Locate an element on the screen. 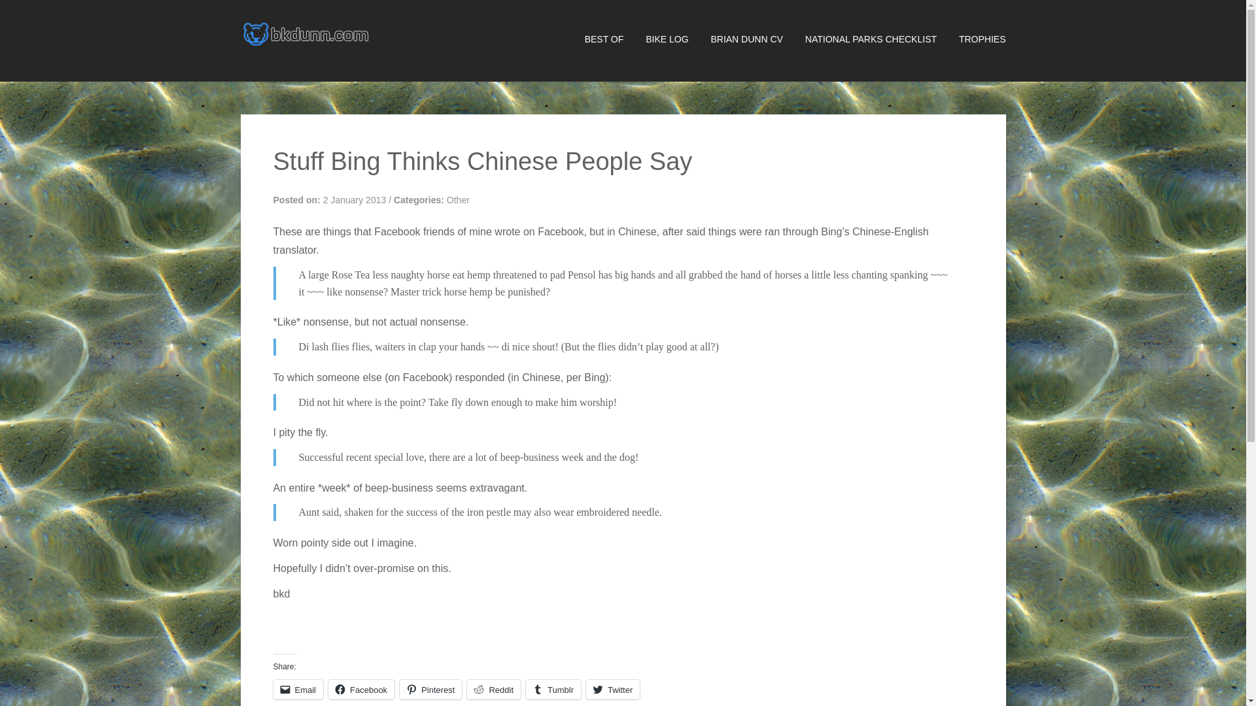  Other is located at coordinates (458, 200).